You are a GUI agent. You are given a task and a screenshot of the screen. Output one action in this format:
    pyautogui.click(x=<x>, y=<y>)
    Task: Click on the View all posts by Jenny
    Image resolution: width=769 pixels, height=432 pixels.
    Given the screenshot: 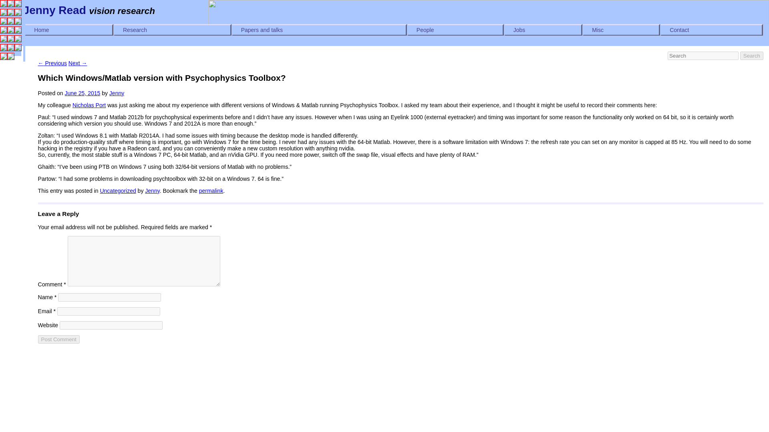 What is the action you would take?
    pyautogui.click(x=116, y=93)
    